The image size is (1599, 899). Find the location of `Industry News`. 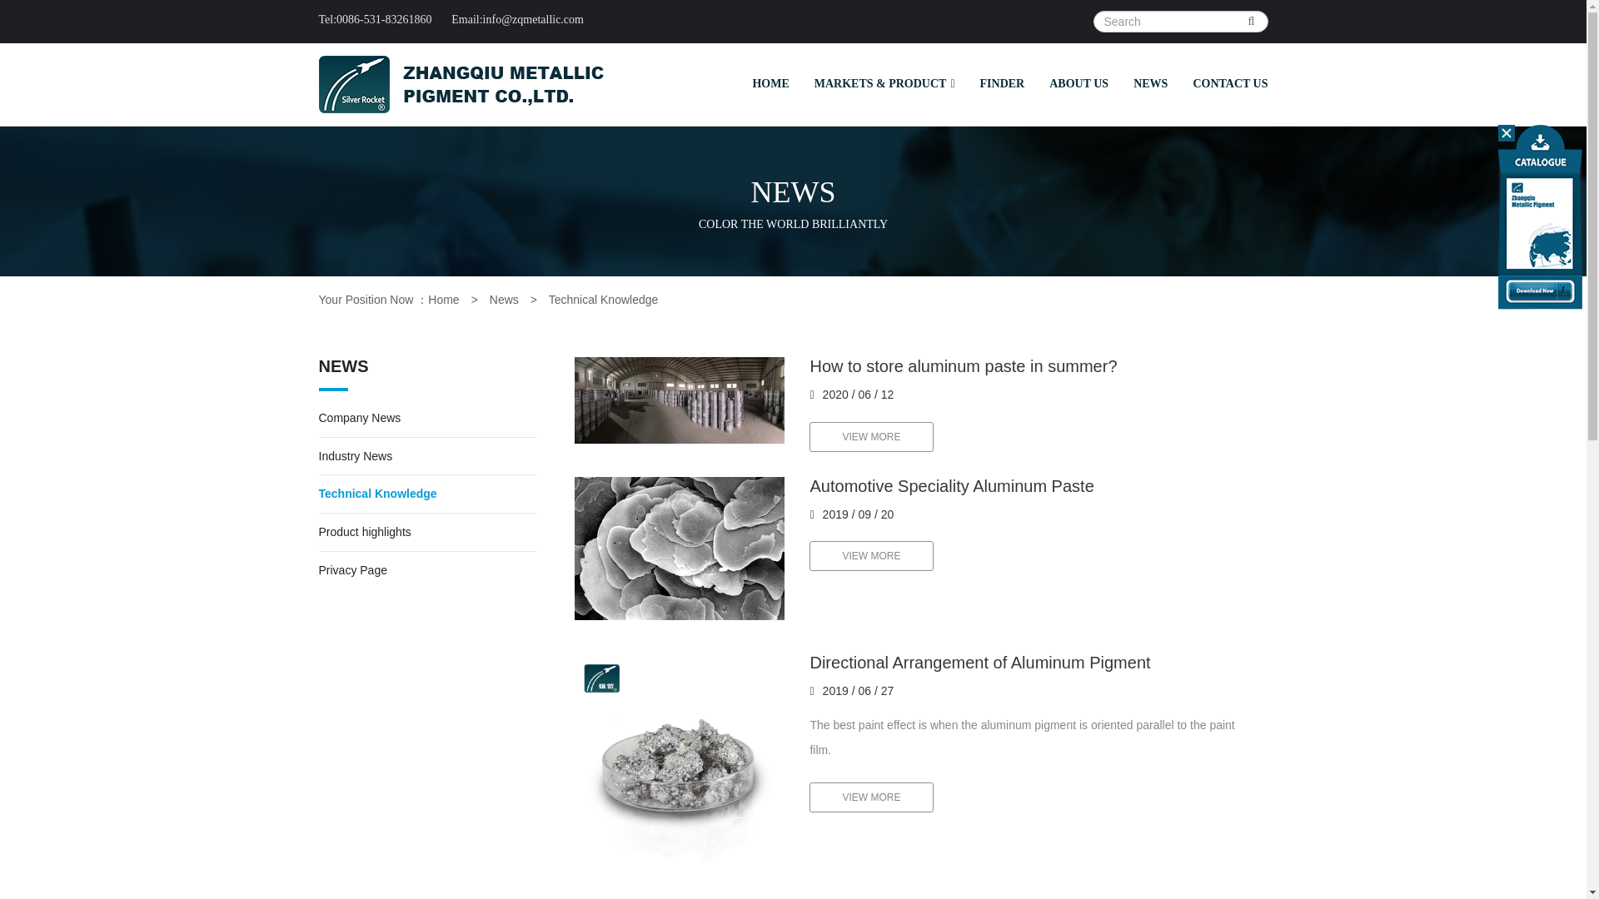

Industry News is located at coordinates (355, 456).